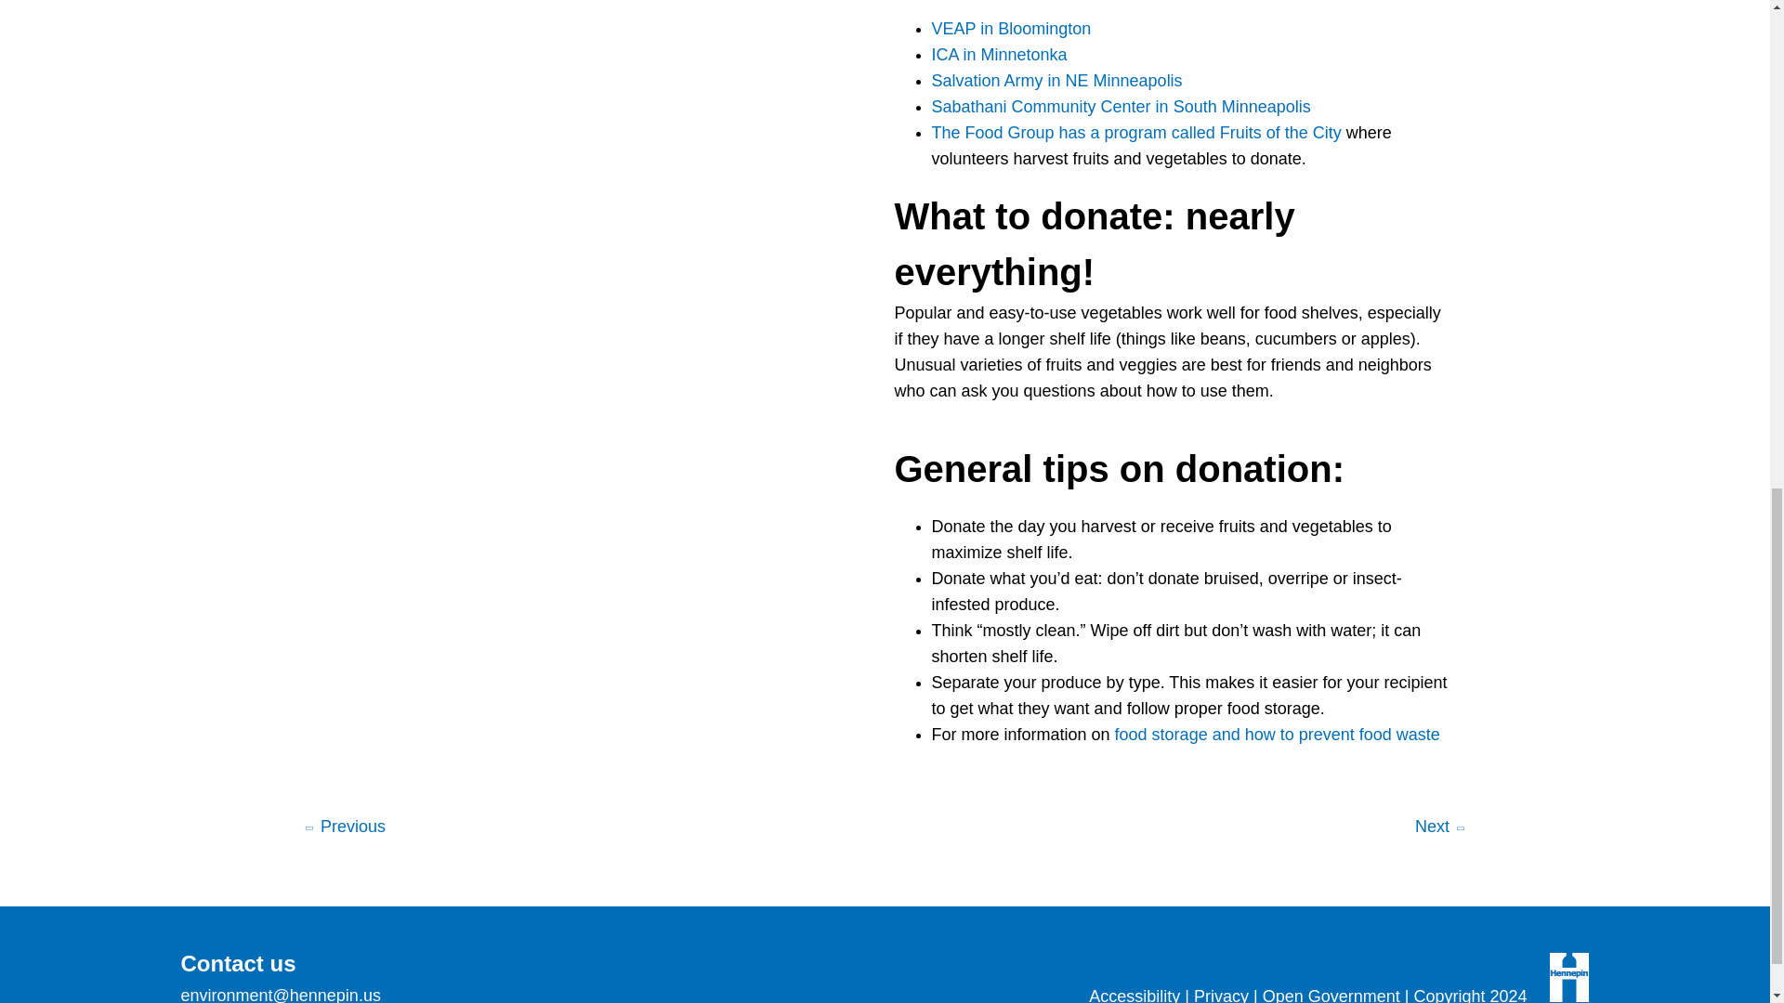 This screenshot has width=1784, height=1003. Describe the element at coordinates (1011, 28) in the screenshot. I see `VEAP in Bloomington` at that location.